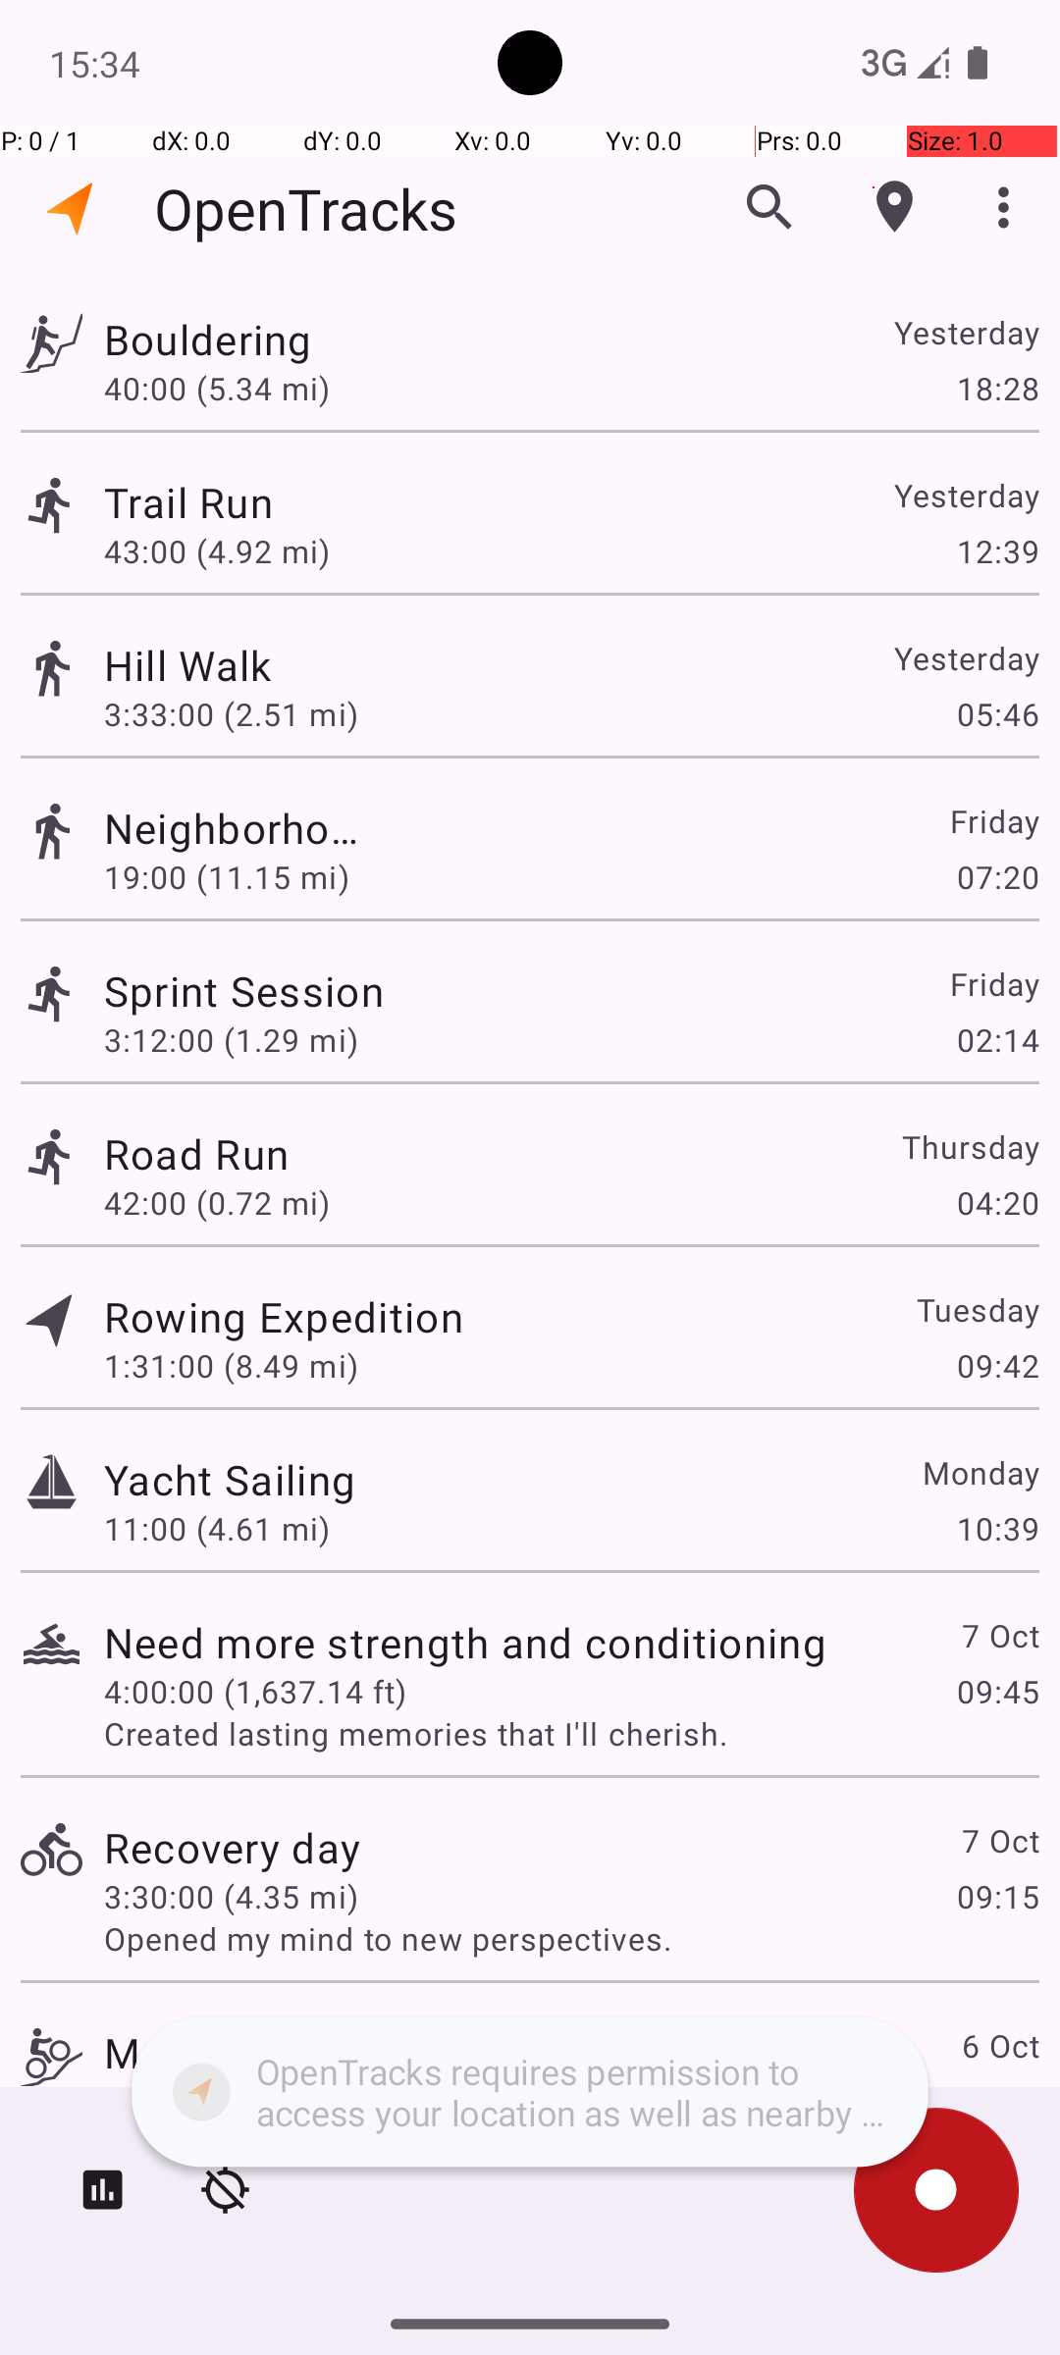 This screenshot has width=1060, height=2355. I want to click on Trail Run, so click(230, 502).